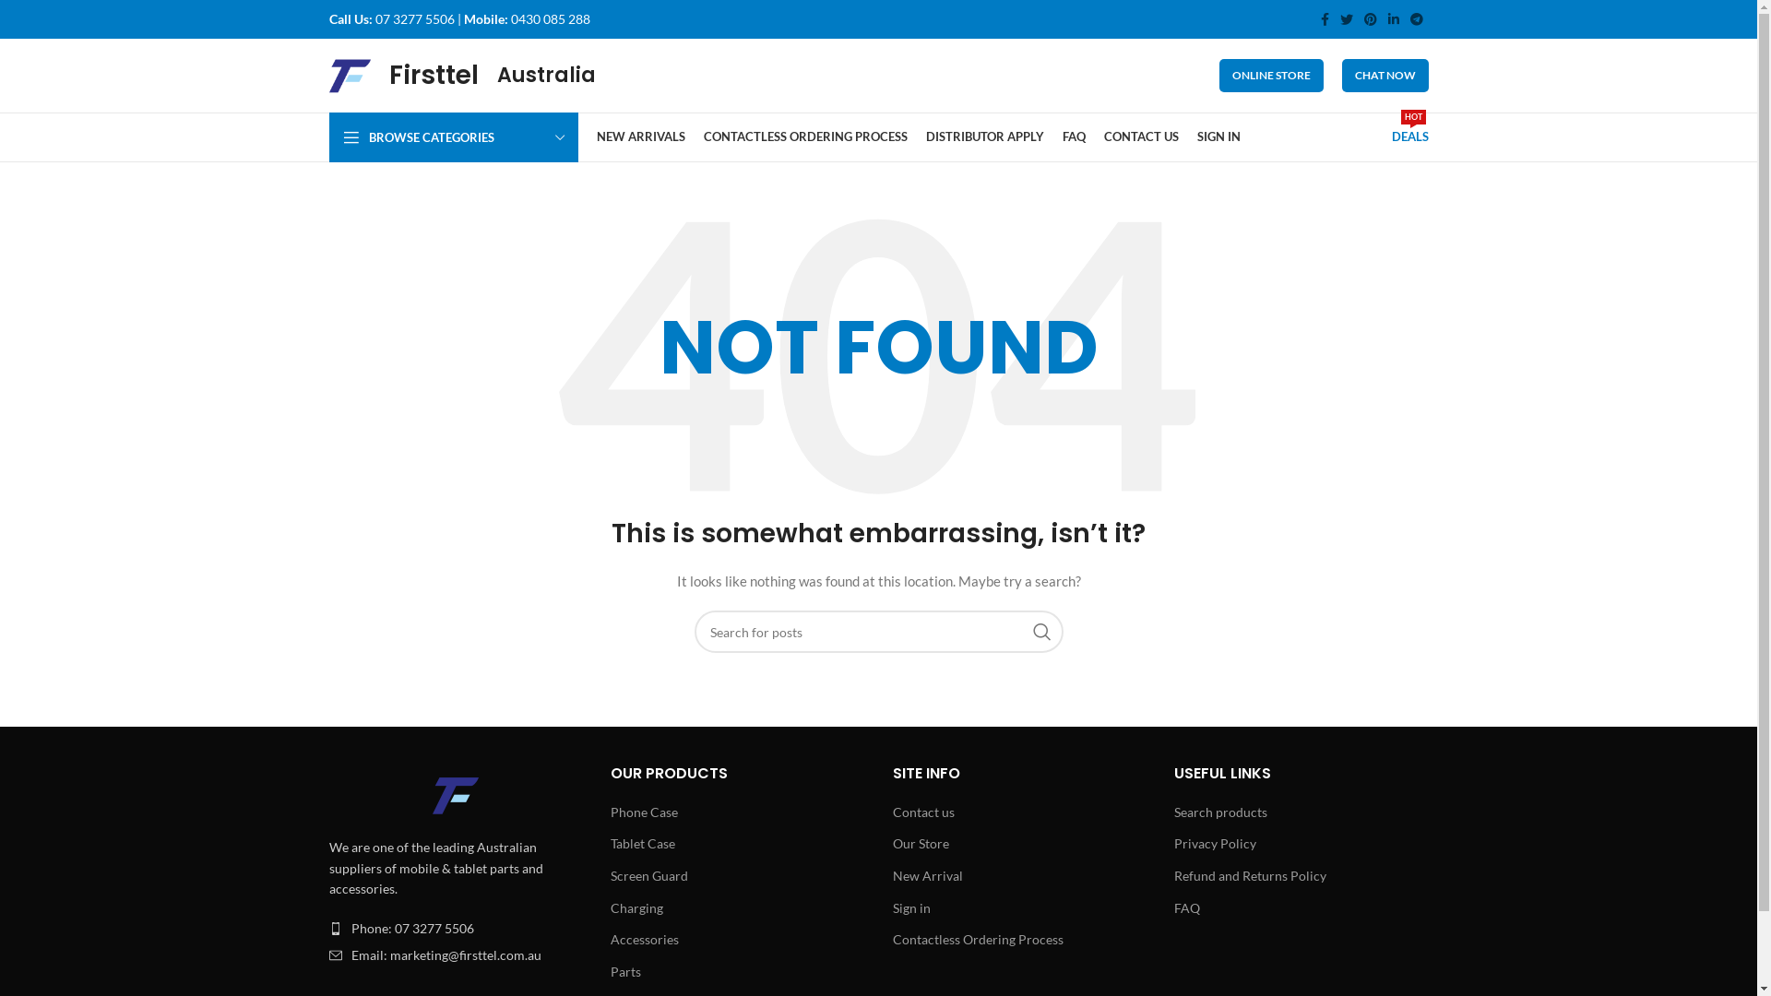 This screenshot has width=1771, height=996. What do you see at coordinates (650, 876) in the screenshot?
I see `Screen Guard` at bounding box center [650, 876].